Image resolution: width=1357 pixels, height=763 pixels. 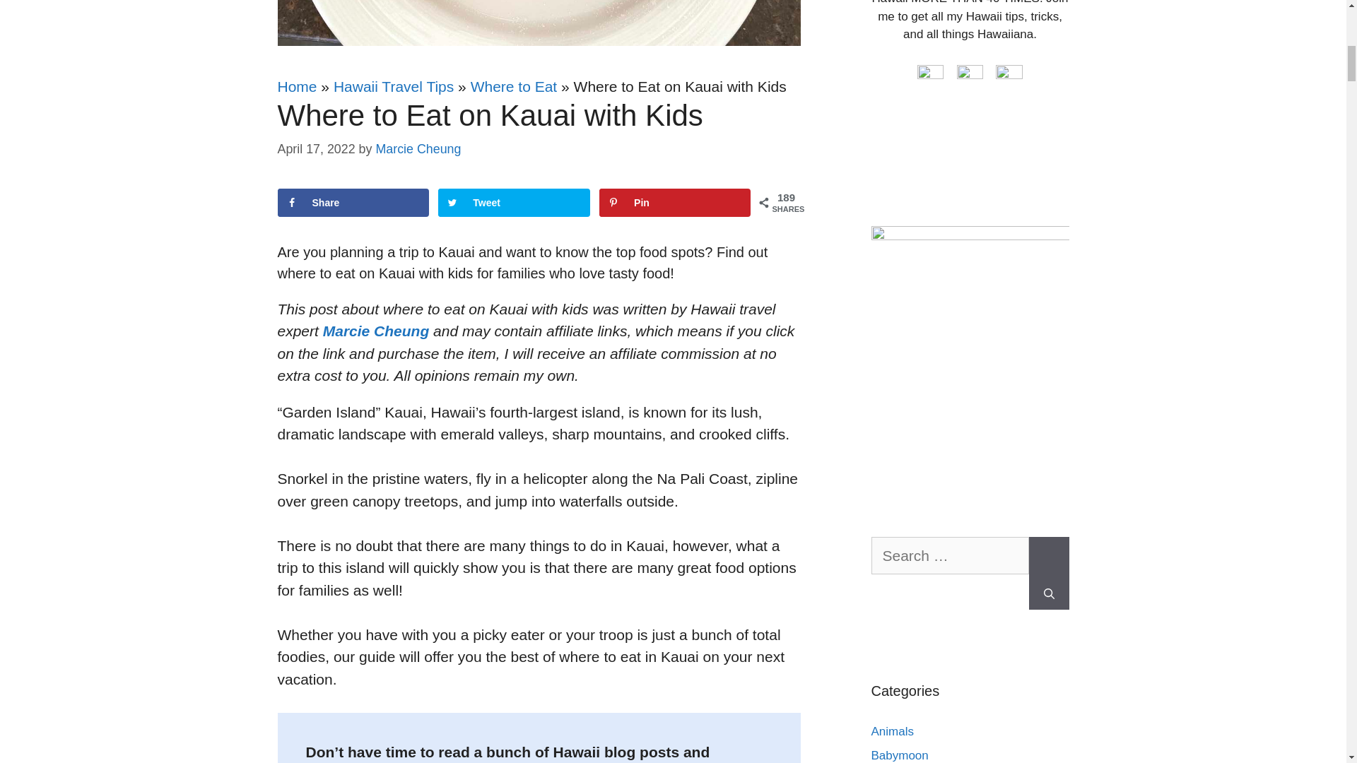 I want to click on Share on Facebook, so click(x=352, y=202).